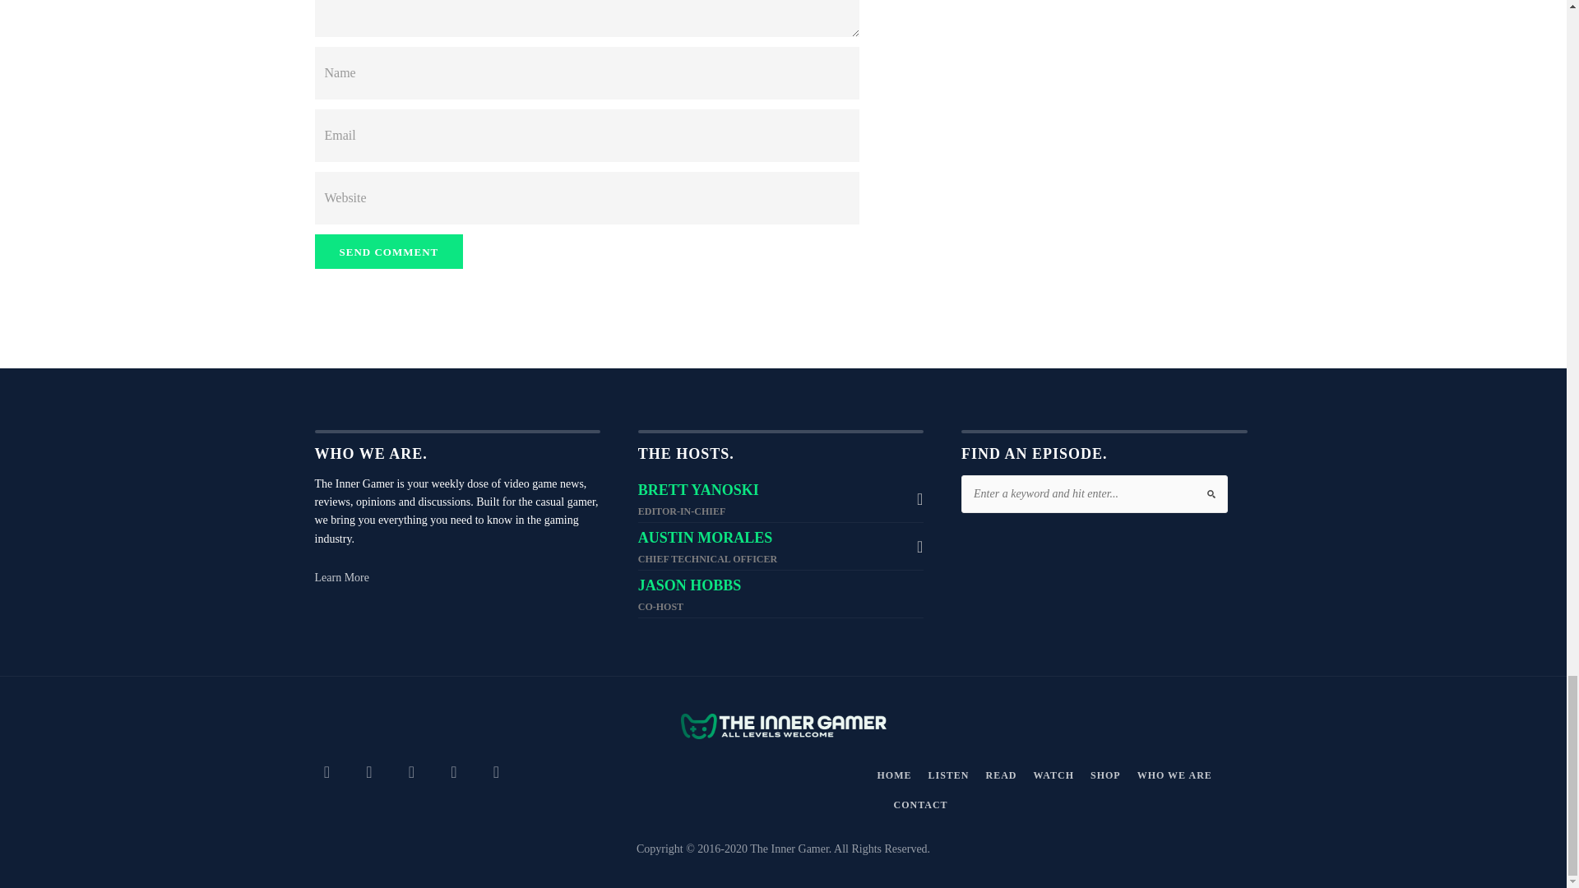 The height and width of the screenshot is (888, 1579). I want to click on JASON HOBBS, so click(689, 585).